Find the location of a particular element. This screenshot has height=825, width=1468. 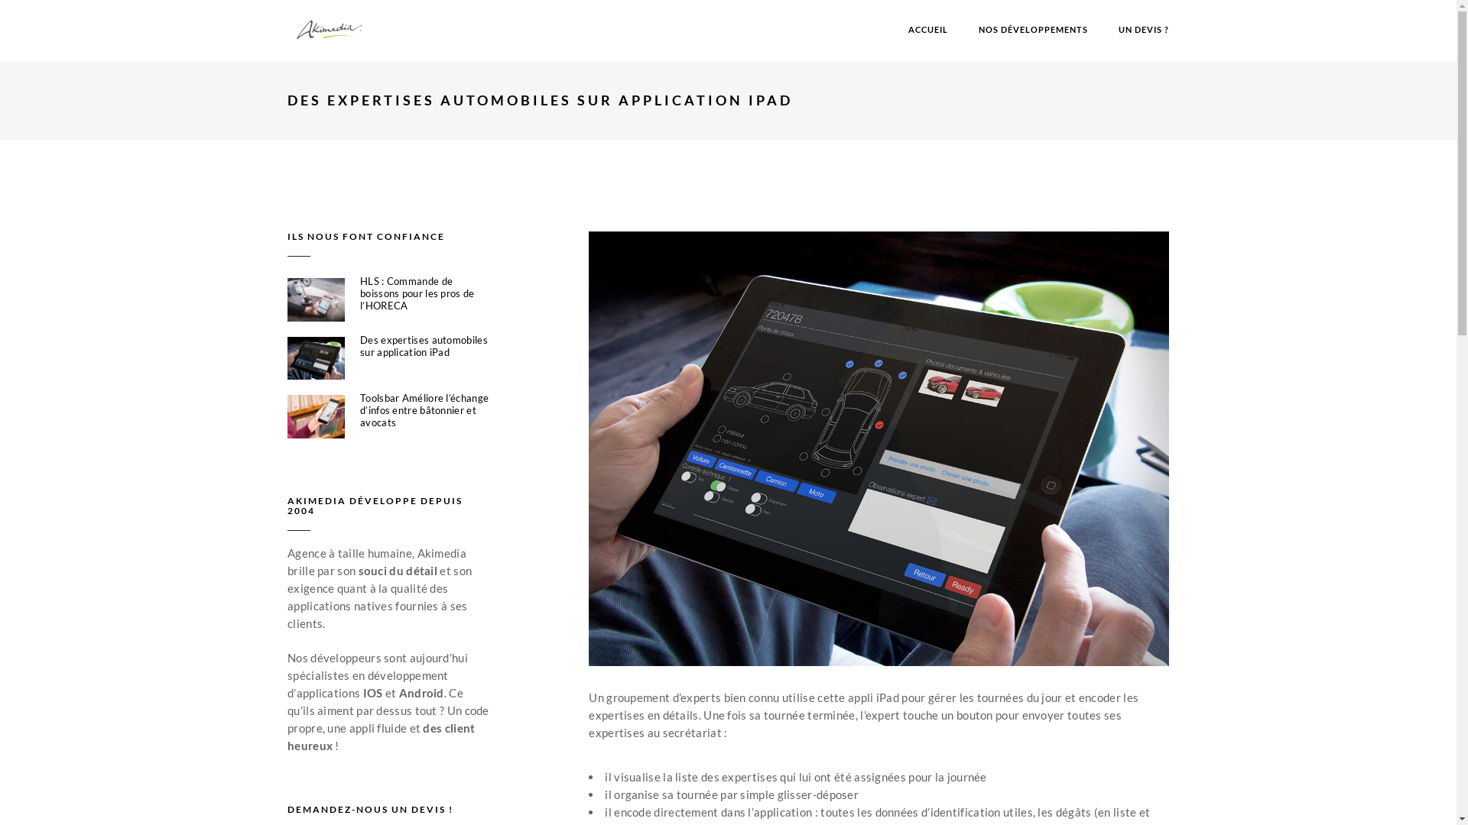

ACCUEIL is located at coordinates (928, 31).